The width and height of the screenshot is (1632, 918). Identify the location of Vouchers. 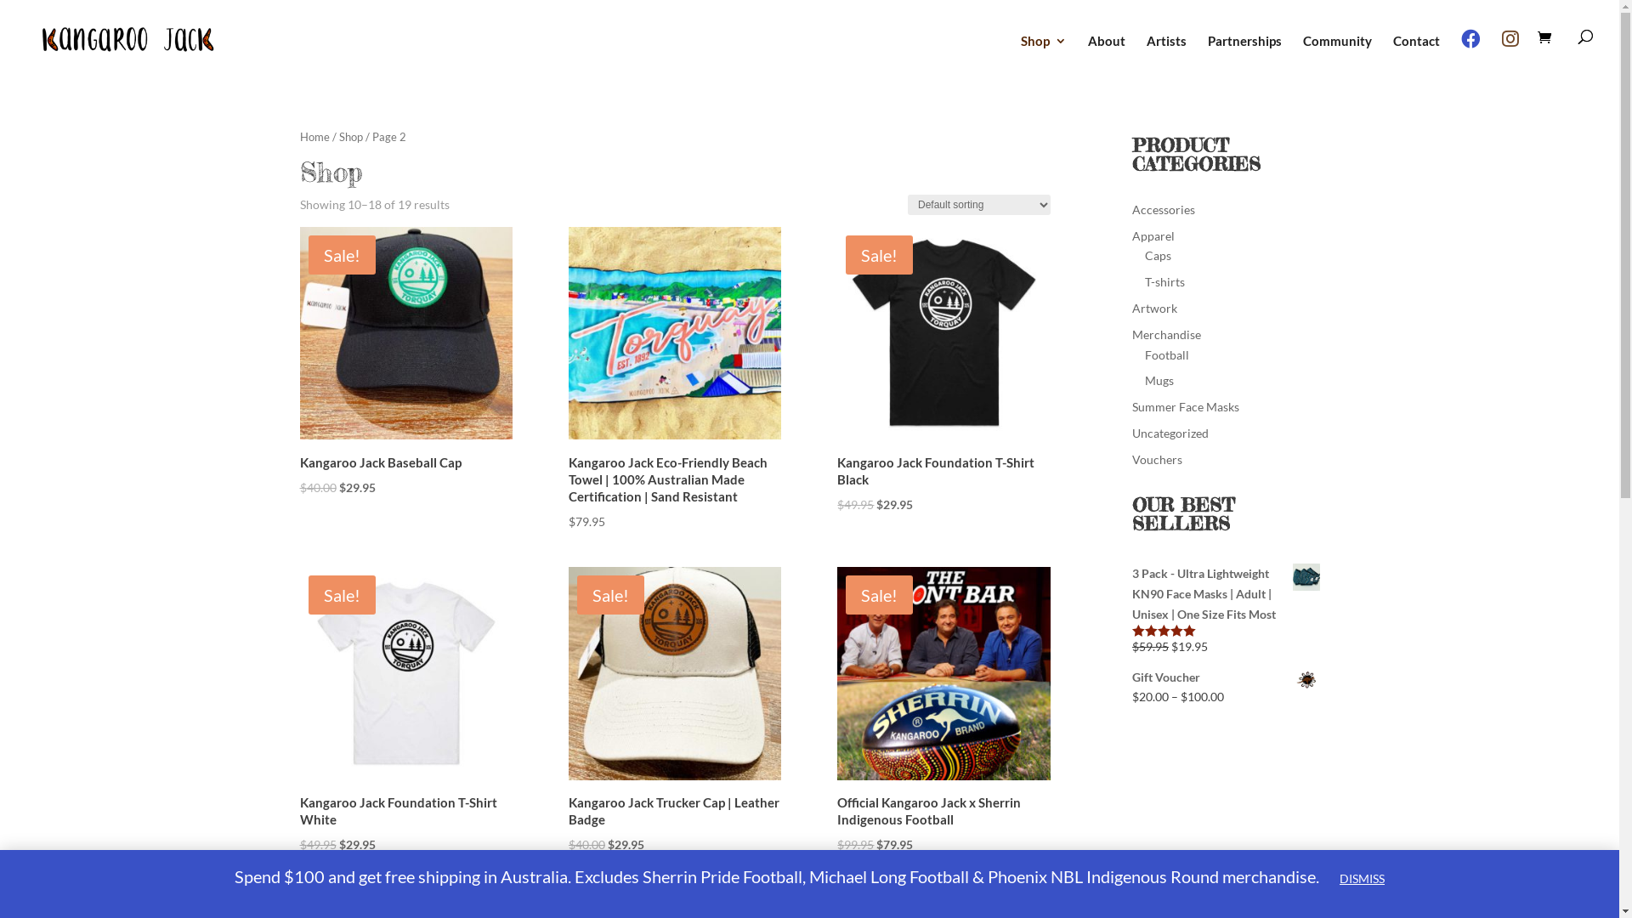
(1158, 459).